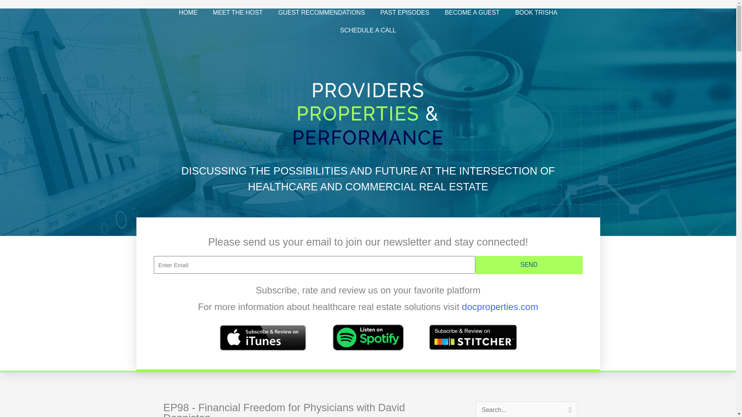 Image resolution: width=742 pixels, height=417 pixels. Describe the element at coordinates (472, 12) in the screenshot. I see `BECOME A GUEST` at that location.